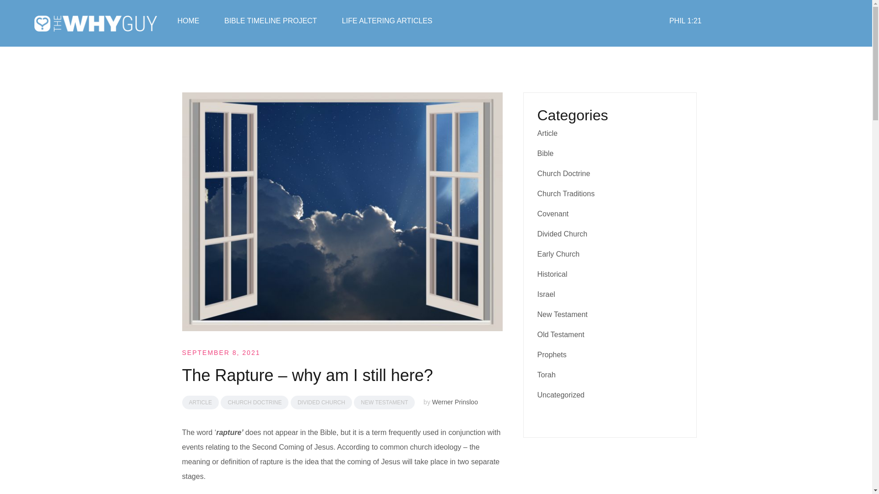 Image resolution: width=879 pixels, height=494 pixels. I want to click on Covenant, so click(553, 214).